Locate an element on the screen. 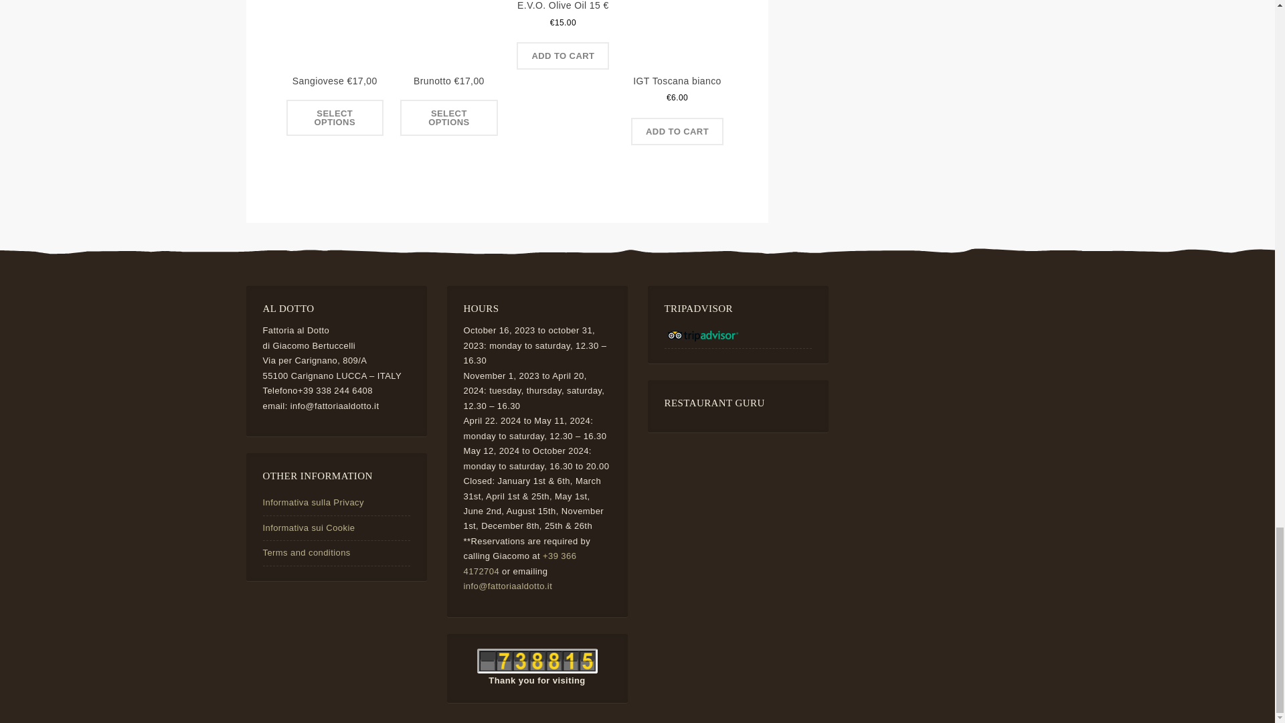 The image size is (1285, 723). SELECT OPTIONS is located at coordinates (448, 118).